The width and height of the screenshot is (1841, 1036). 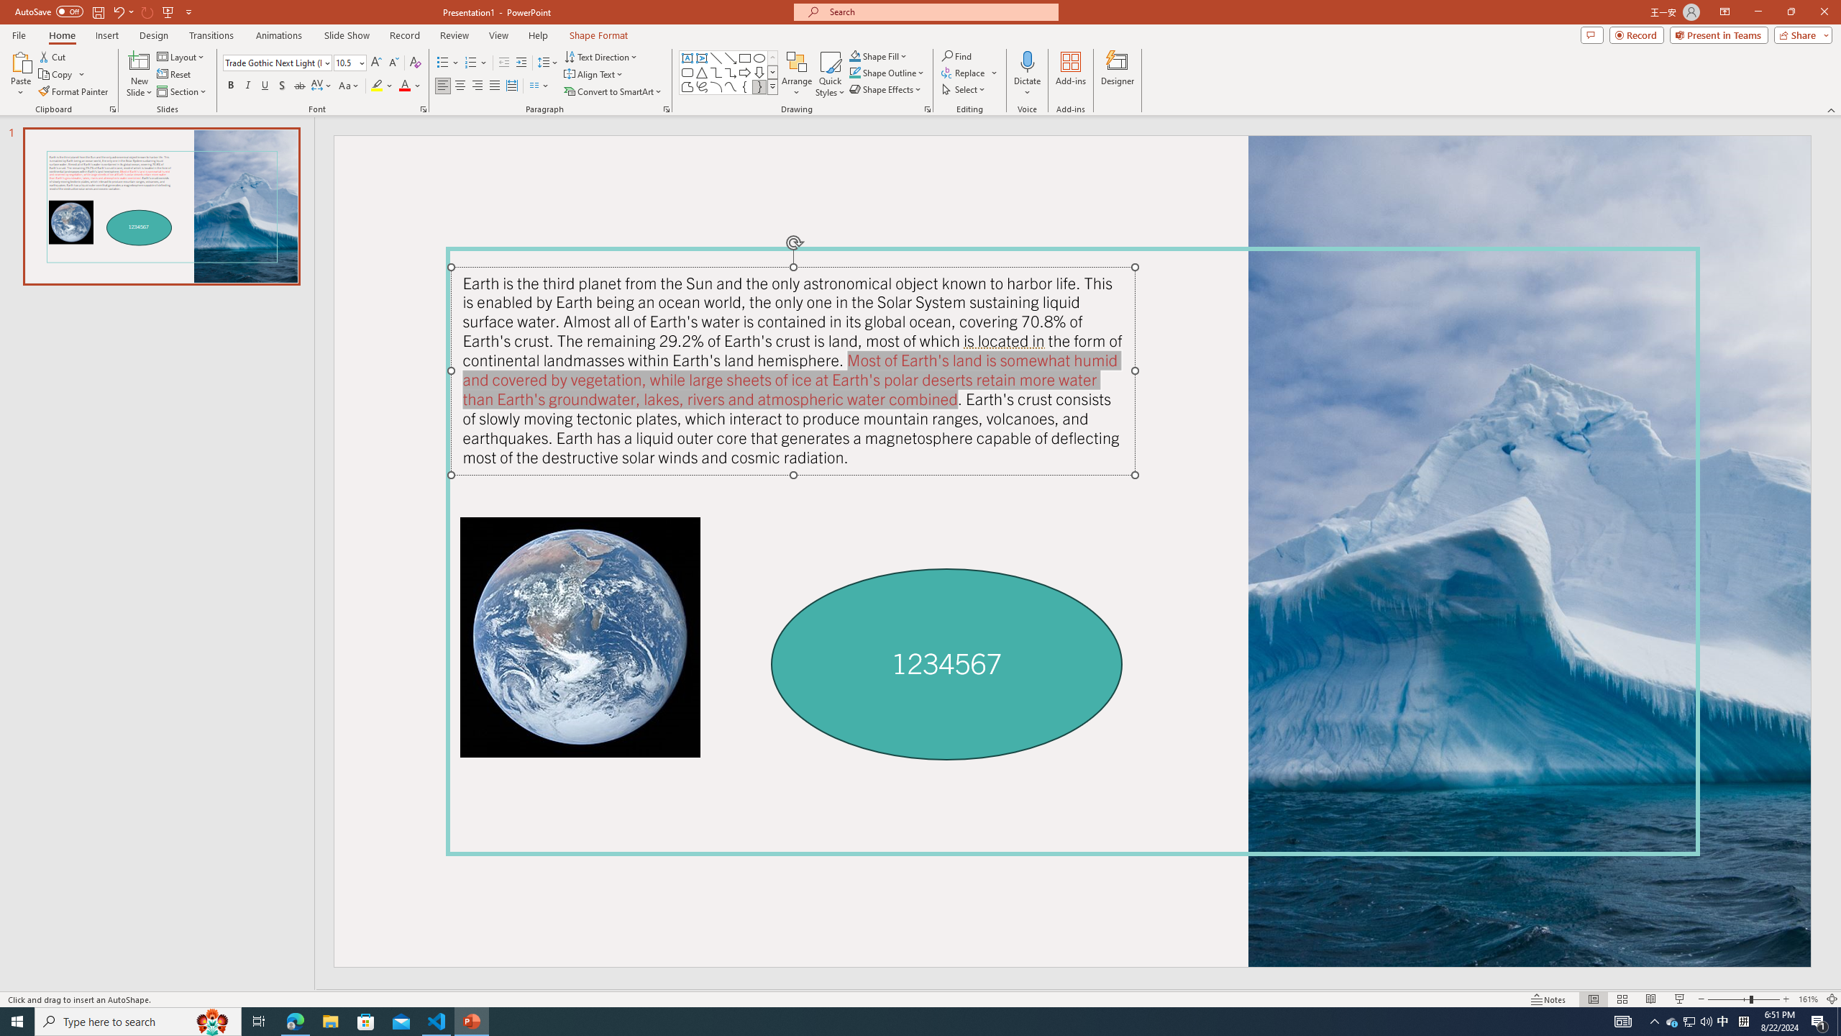 What do you see at coordinates (879, 56) in the screenshot?
I see `Shape Fill` at bounding box center [879, 56].